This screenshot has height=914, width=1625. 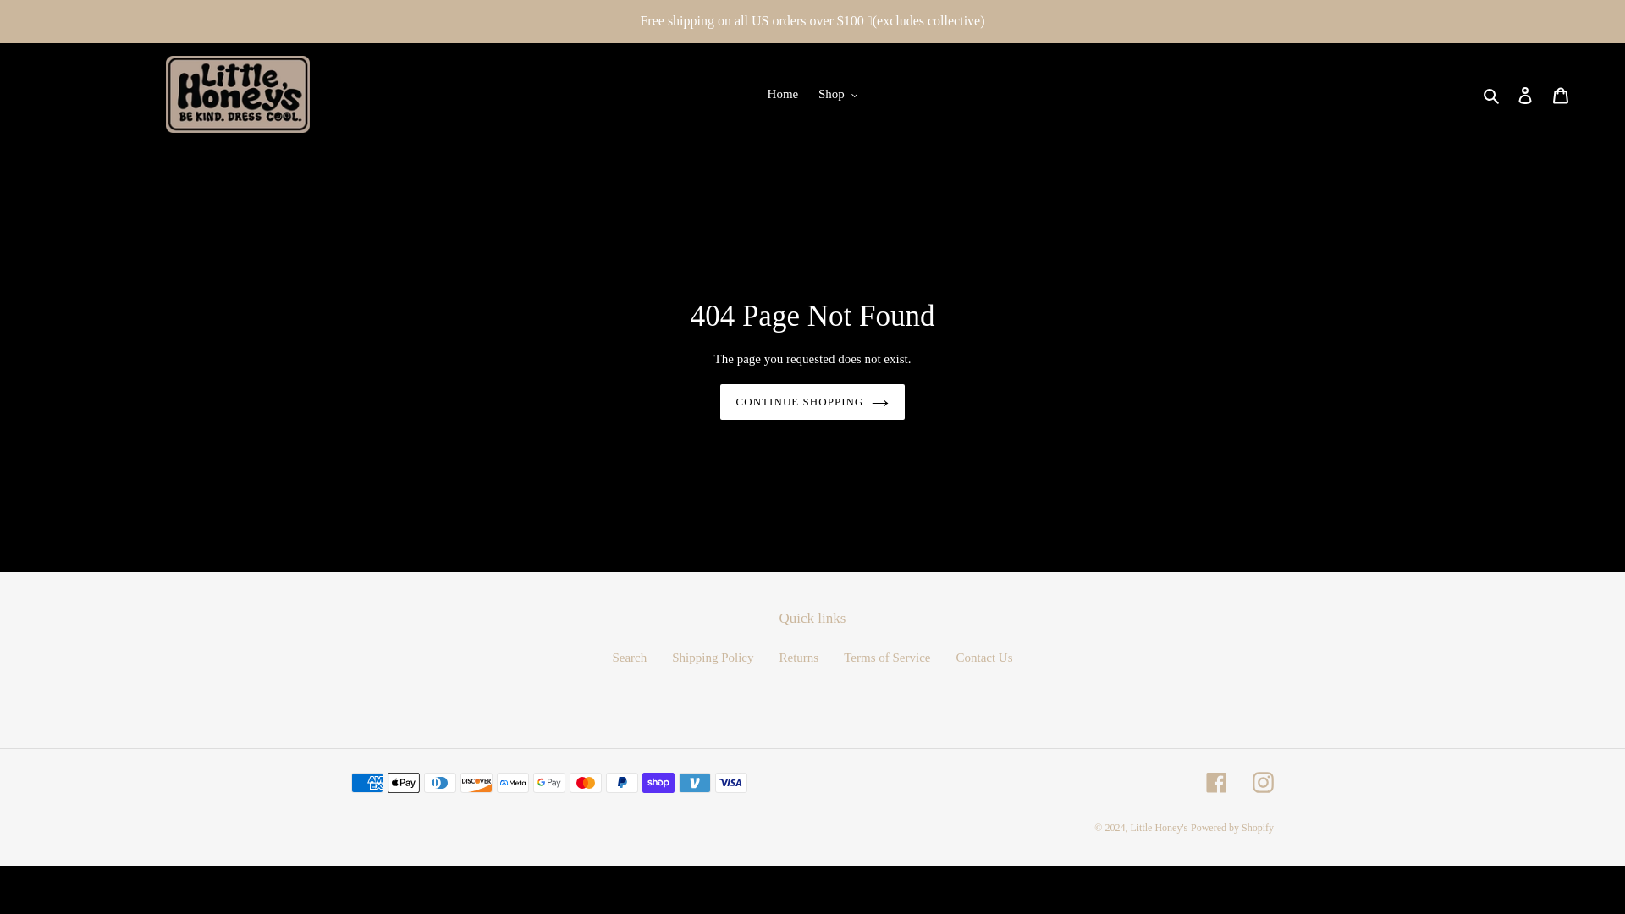 What do you see at coordinates (1560, 93) in the screenshot?
I see `Cart` at bounding box center [1560, 93].